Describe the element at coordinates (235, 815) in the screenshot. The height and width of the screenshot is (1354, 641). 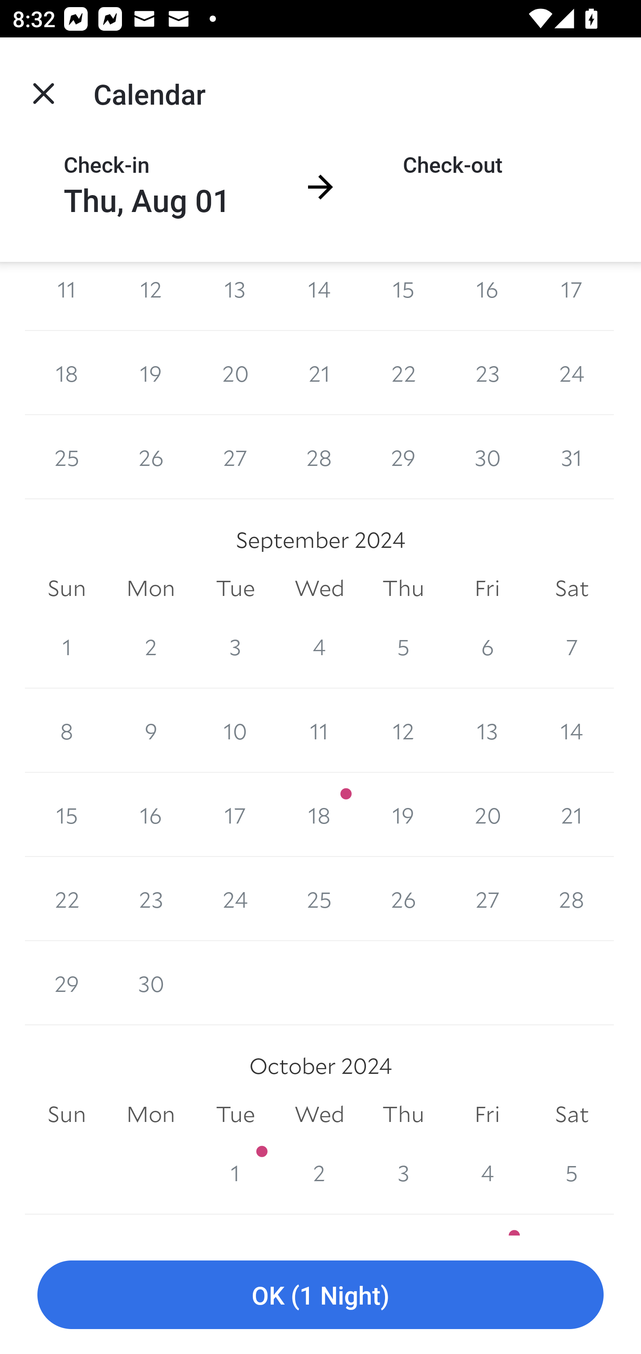
I see `17 17 September 2024` at that location.